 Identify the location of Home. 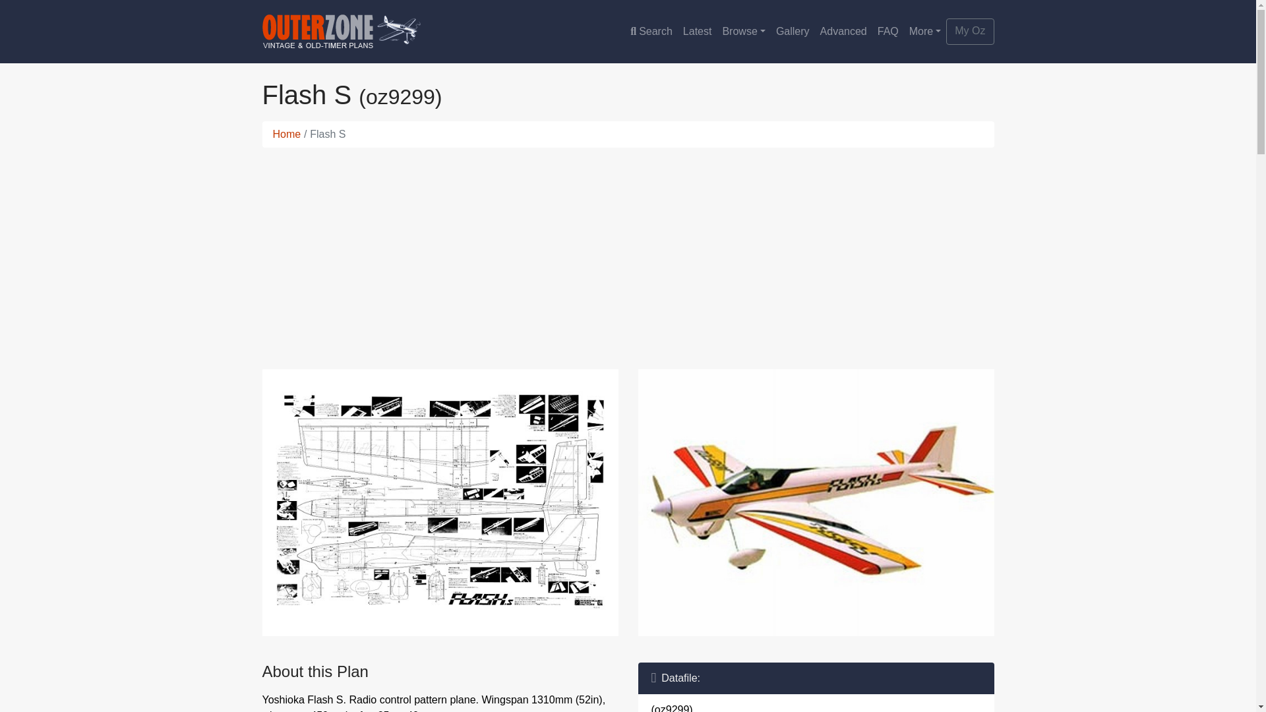
(287, 134).